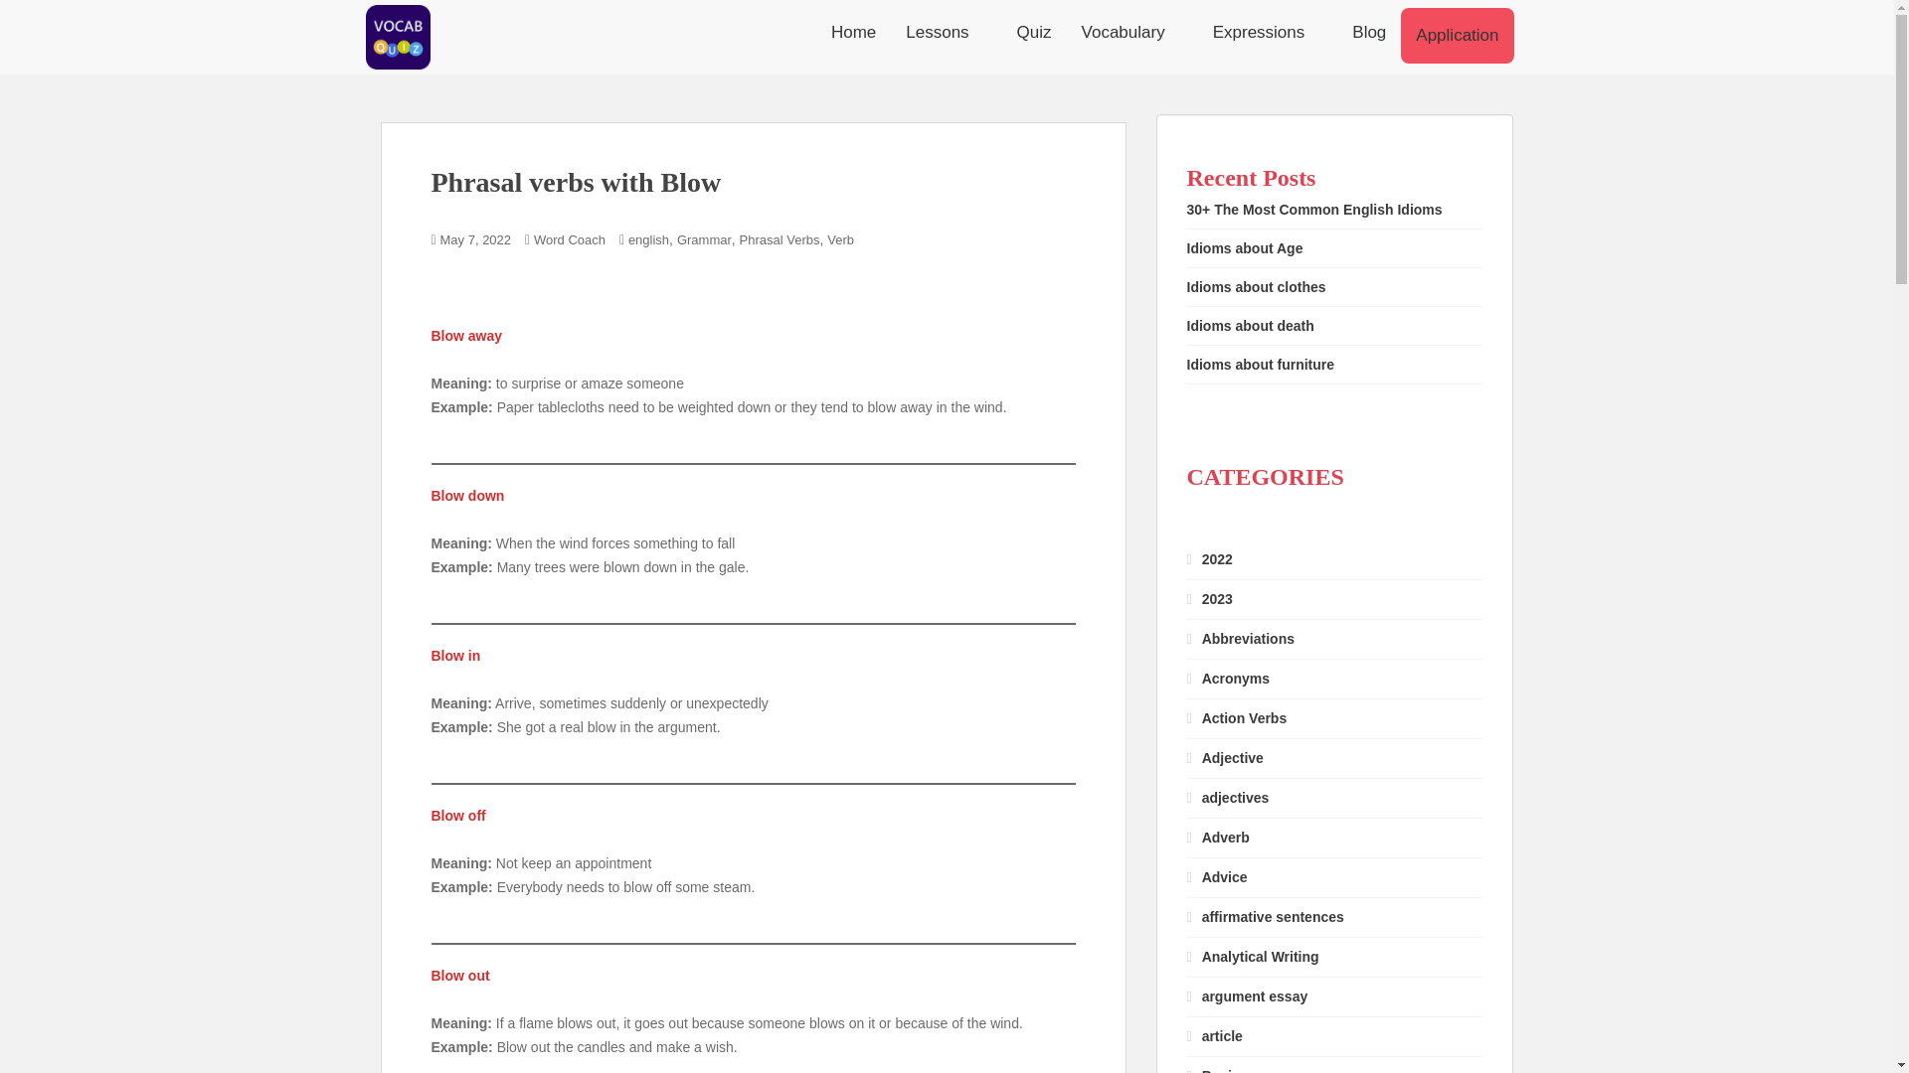 The width and height of the screenshot is (1909, 1073). Describe the element at coordinates (1368, 33) in the screenshot. I see `Blog` at that location.